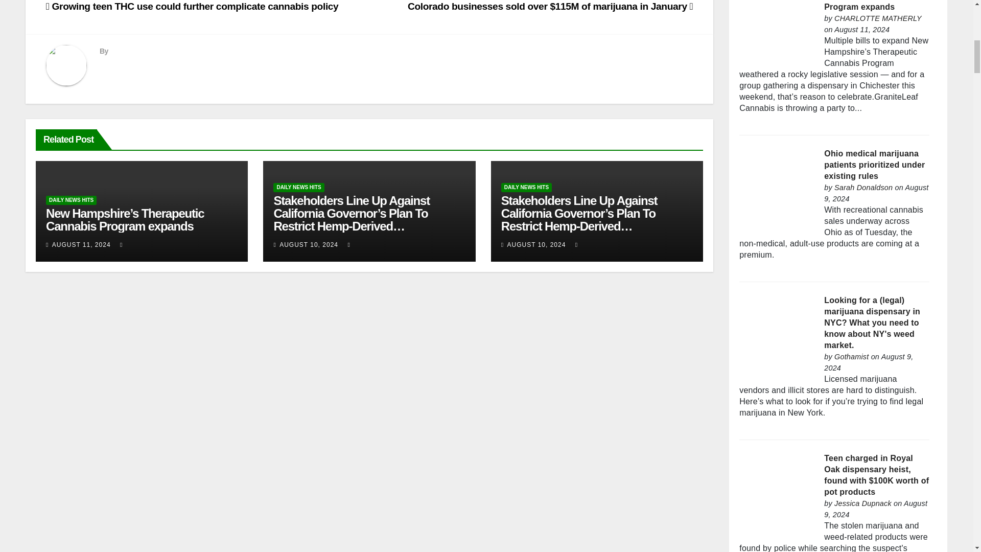 The height and width of the screenshot is (552, 981). I want to click on AUGUST 10, 2024, so click(309, 244).